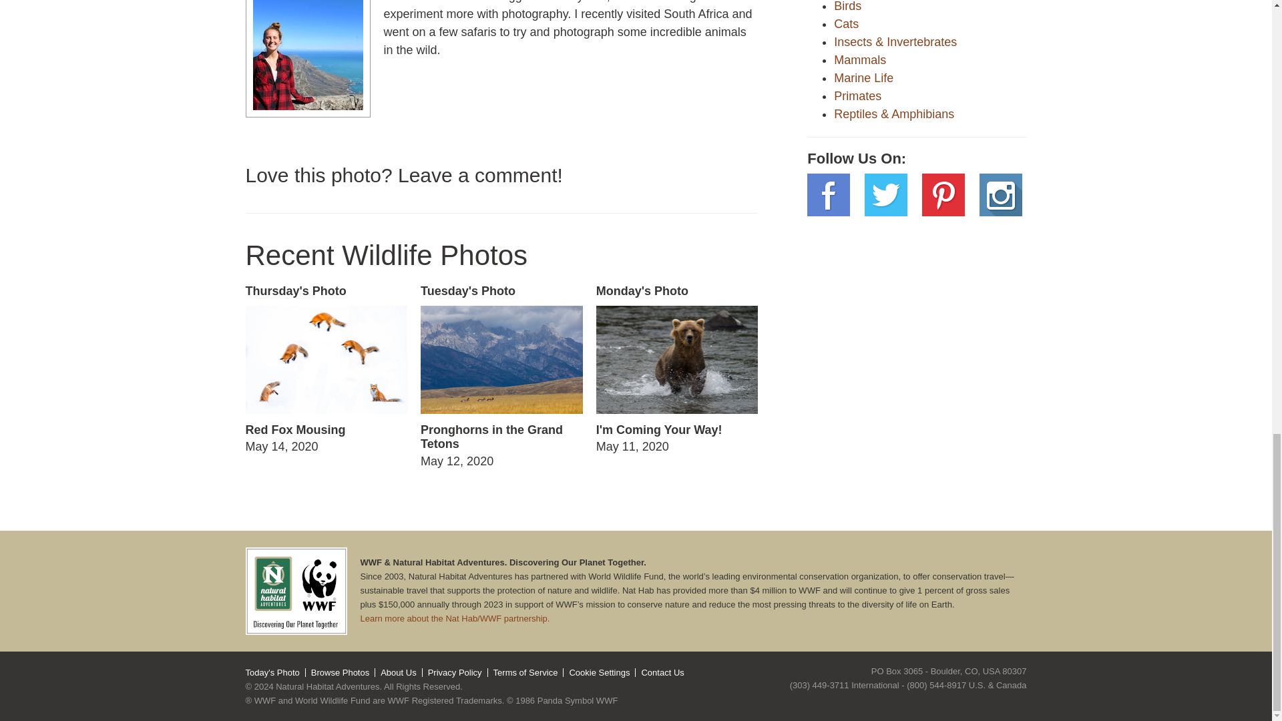  What do you see at coordinates (860, 60) in the screenshot?
I see `Marine Life` at bounding box center [860, 60].